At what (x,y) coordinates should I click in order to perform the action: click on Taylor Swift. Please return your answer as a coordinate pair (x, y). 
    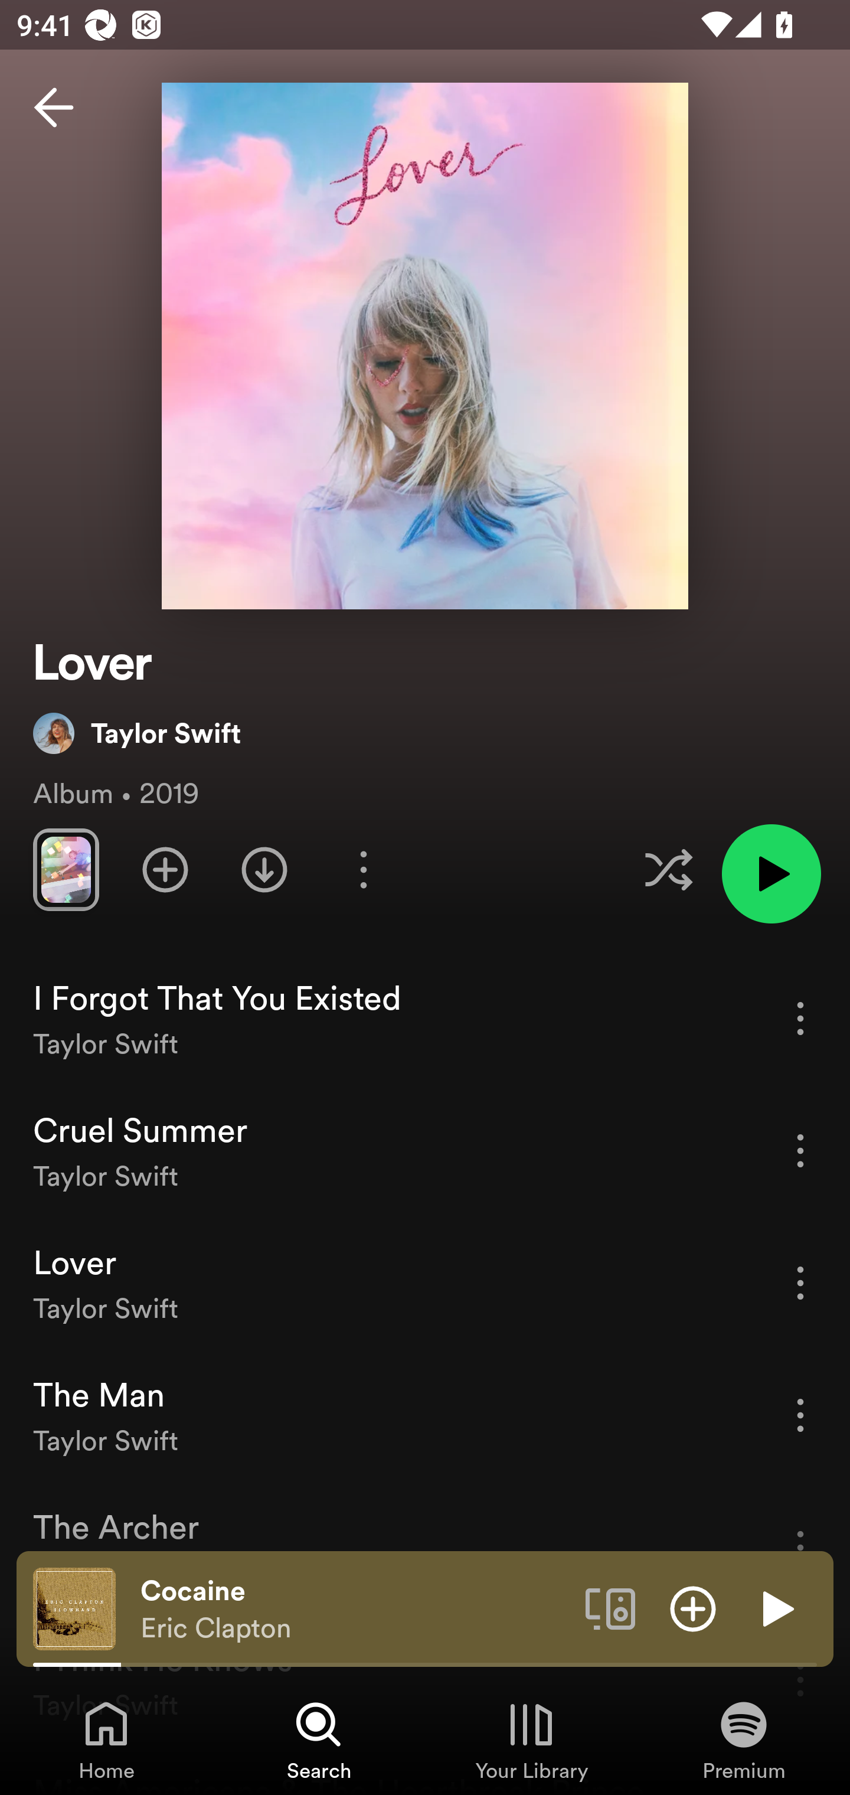
    Looking at the image, I should click on (137, 733).